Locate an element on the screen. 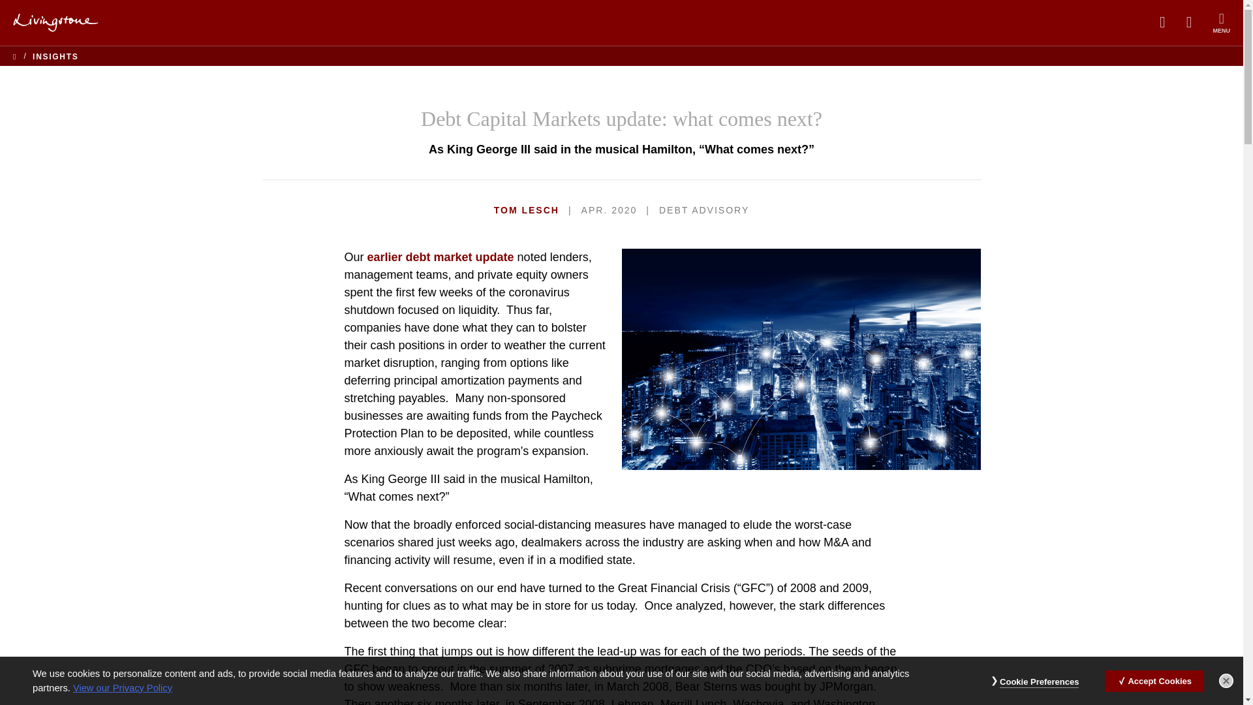 The image size is (1253, 705). View our Privacy Policy is located at coordinates (123, 688).